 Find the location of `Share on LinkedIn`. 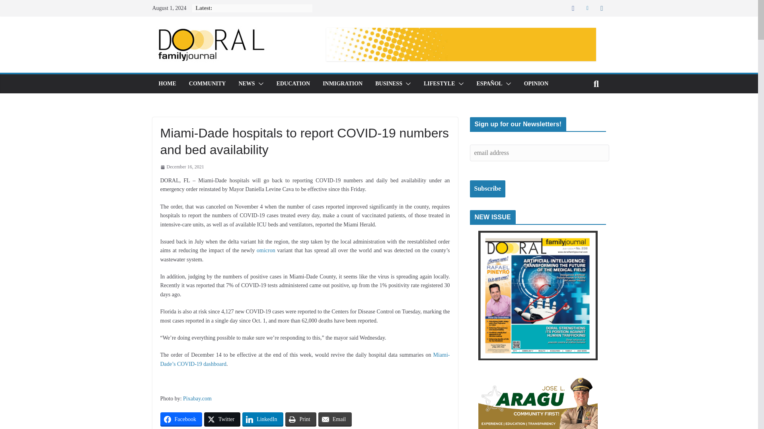

Share on LinkedIn is located at coordinates (262, 419).